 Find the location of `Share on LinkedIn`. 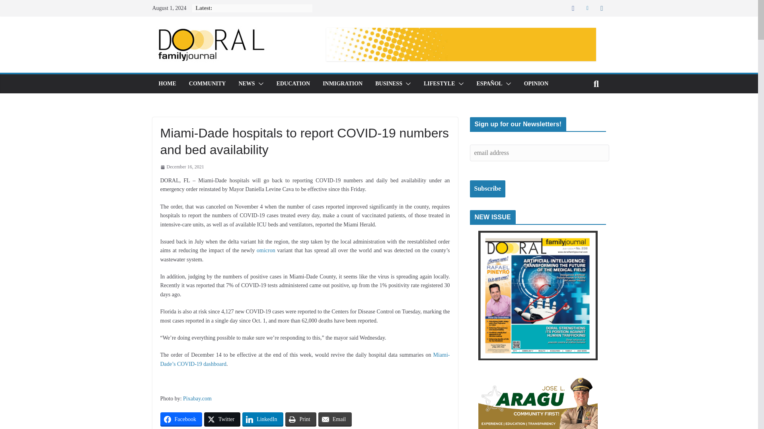

Share on LinkedIn is located at coordinates (262, 419).